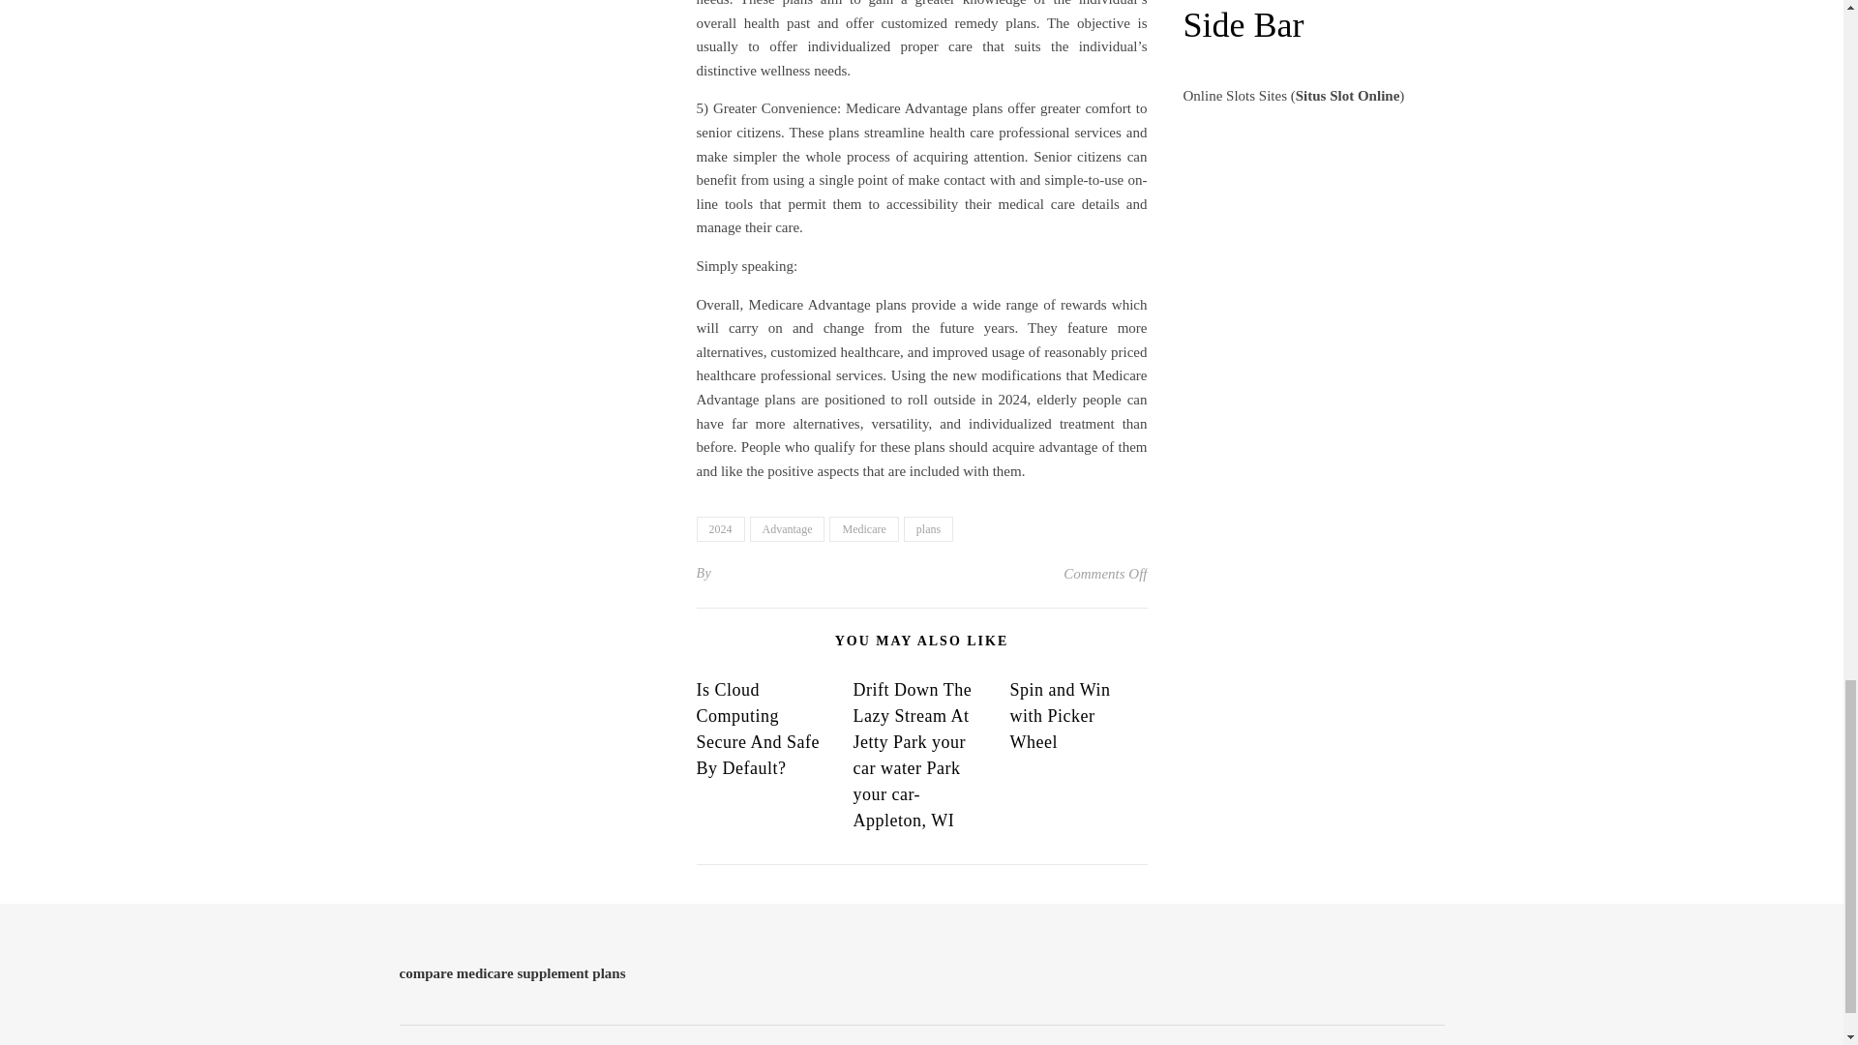  What do you see at coordinates (758, 729) in the screenshot?
I see `Is Cloud Computing Secure And Safe By Default?` at bounding box center [758, 729].